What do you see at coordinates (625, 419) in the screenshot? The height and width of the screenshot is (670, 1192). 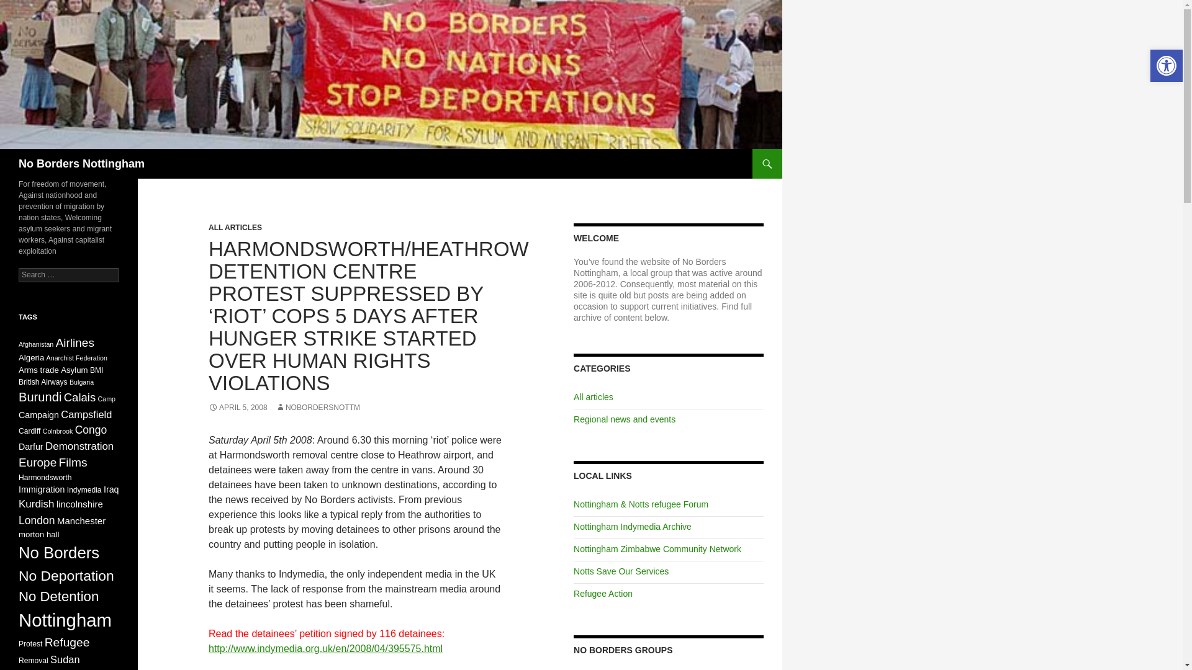 I see `Regional news and events` at bounding box center [625, 419].